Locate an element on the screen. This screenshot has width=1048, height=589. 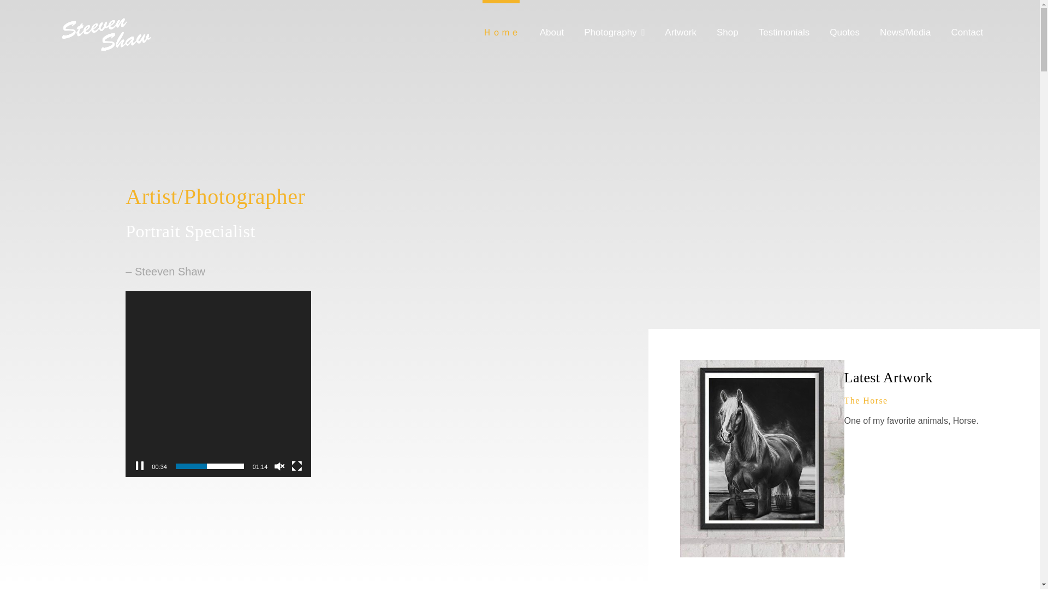
Fullscreen is located at coordinates (297, 466).